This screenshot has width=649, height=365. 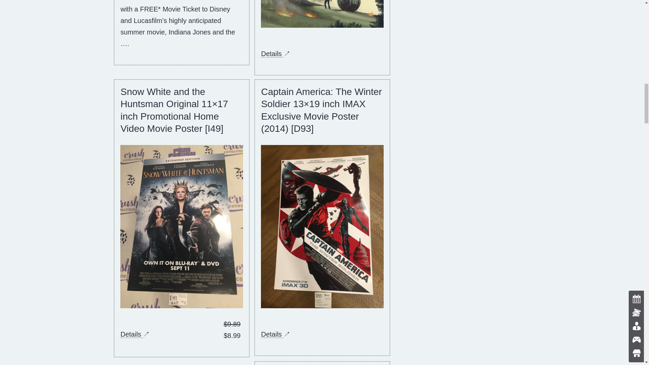 I want to click on Details, so click(x=131, y=334).